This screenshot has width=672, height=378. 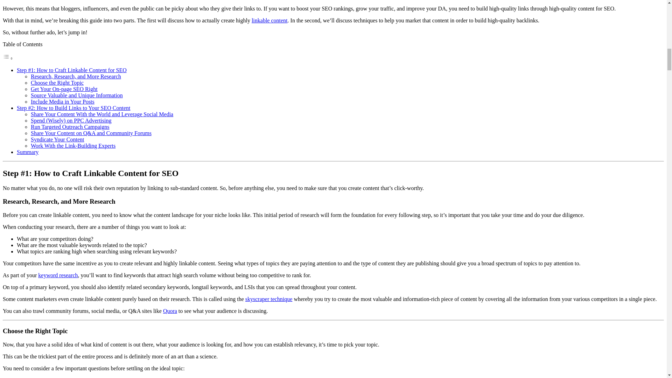 I want to click on Choose the Right Topic, so click(x=57, y=83).